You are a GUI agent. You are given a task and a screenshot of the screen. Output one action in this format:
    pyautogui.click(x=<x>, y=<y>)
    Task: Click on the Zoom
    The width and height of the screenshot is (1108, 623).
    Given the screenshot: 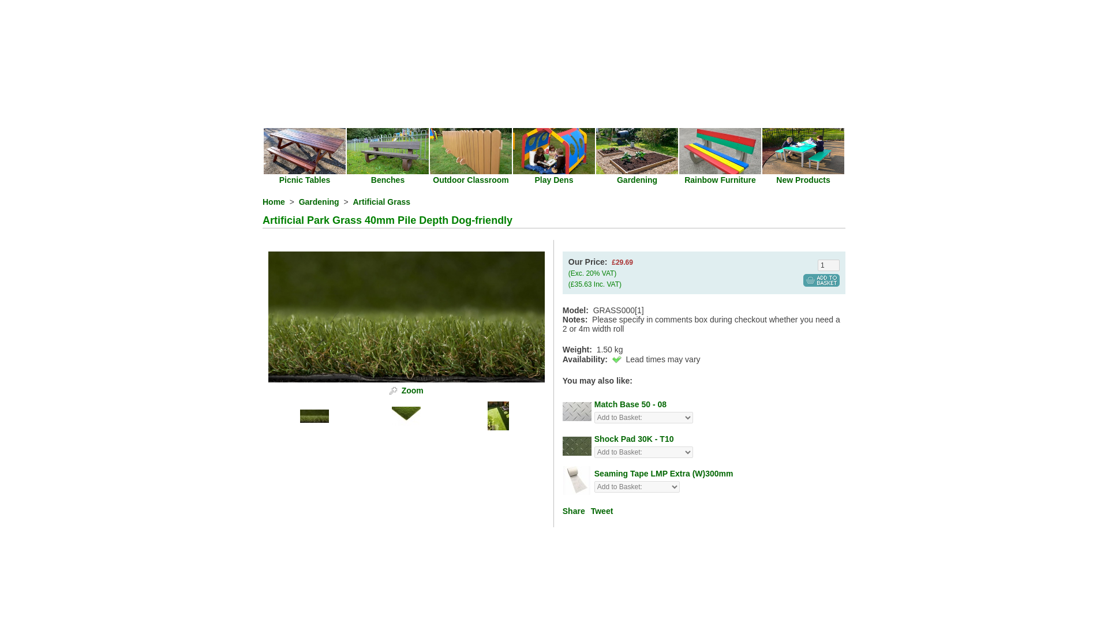 What is the action you would take?
    pyautogui.click(x=406, y=317)
    